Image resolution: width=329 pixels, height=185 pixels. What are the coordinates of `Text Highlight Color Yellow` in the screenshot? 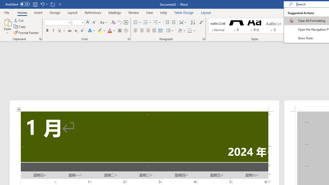 It's located at (100, 31).